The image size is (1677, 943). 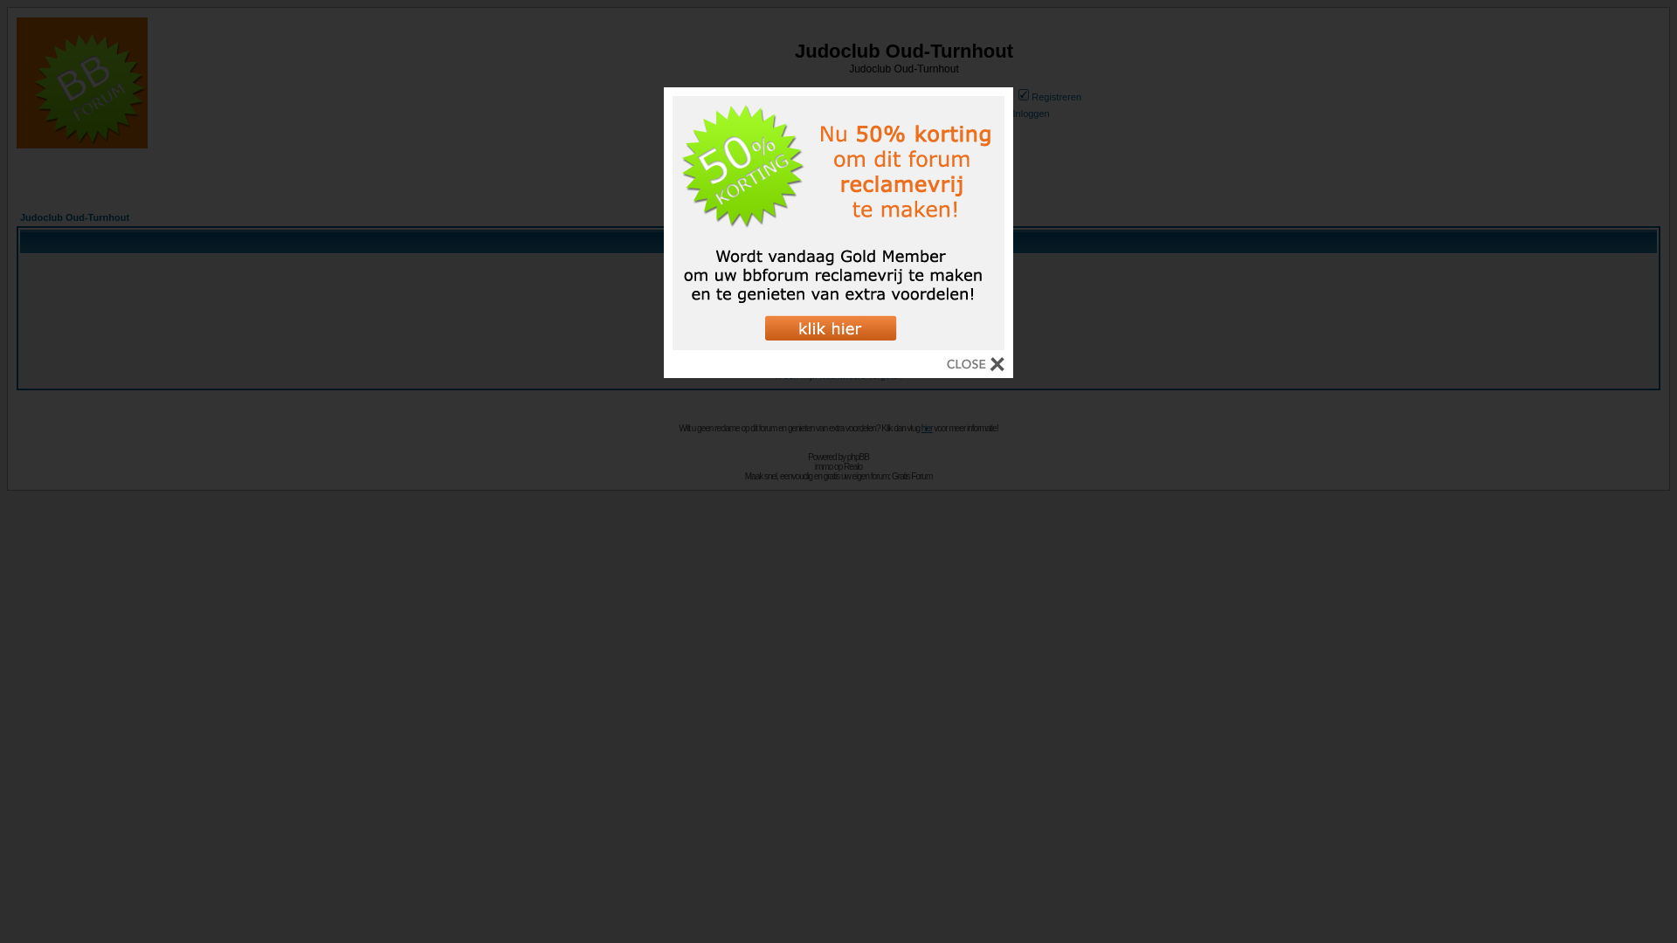 What do you see at coordinates (838, 357) in the screenshot?
I see `Inloggen` at bounding box center [838, 357].